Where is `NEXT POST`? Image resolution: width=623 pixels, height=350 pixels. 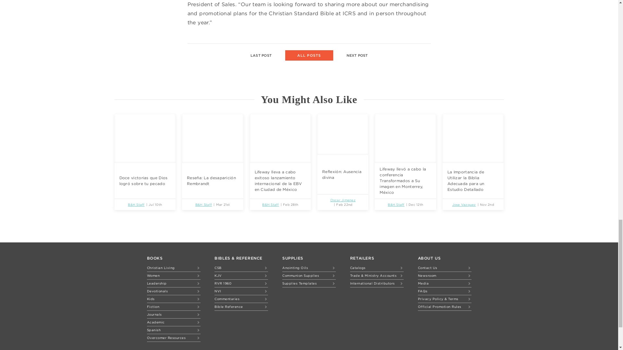 NEXT POST is located at coordinates (357, 55).